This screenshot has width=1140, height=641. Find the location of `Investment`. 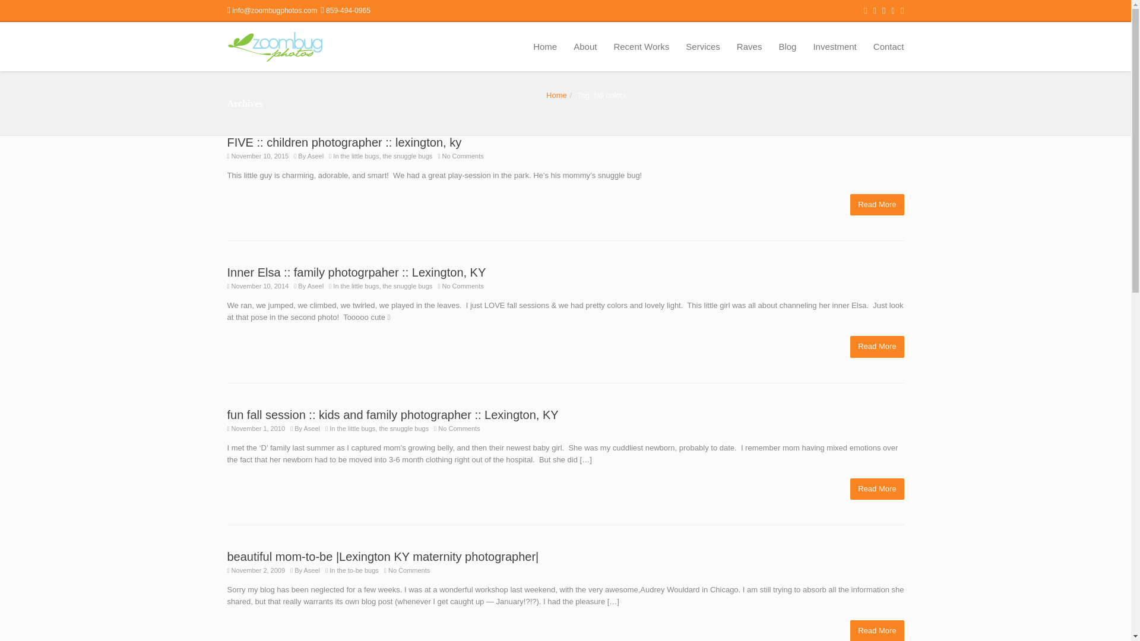

Investment is located at coordinates (834, 46).